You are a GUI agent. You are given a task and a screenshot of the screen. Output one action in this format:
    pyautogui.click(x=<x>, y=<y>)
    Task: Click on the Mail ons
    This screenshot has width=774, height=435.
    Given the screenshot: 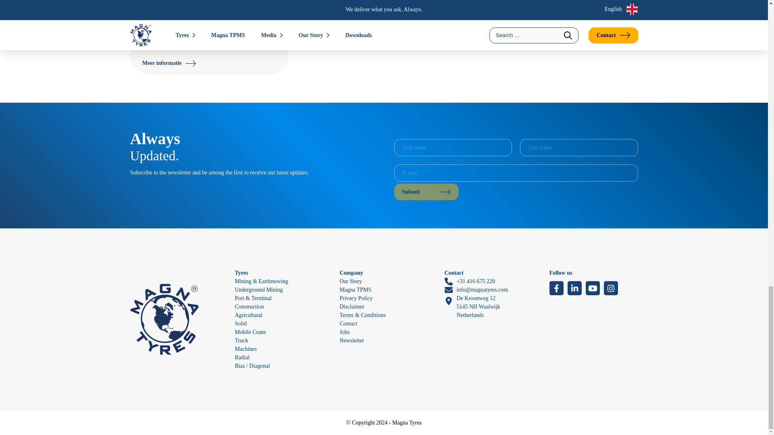 What is the action you would take?
    pyautogui.click(x=476, y=290)
    